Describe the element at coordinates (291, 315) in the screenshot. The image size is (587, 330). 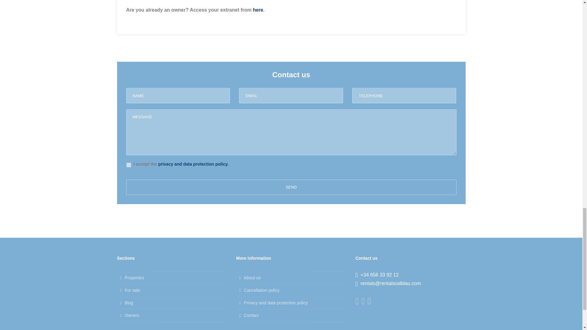
I see `Contact` at that location.